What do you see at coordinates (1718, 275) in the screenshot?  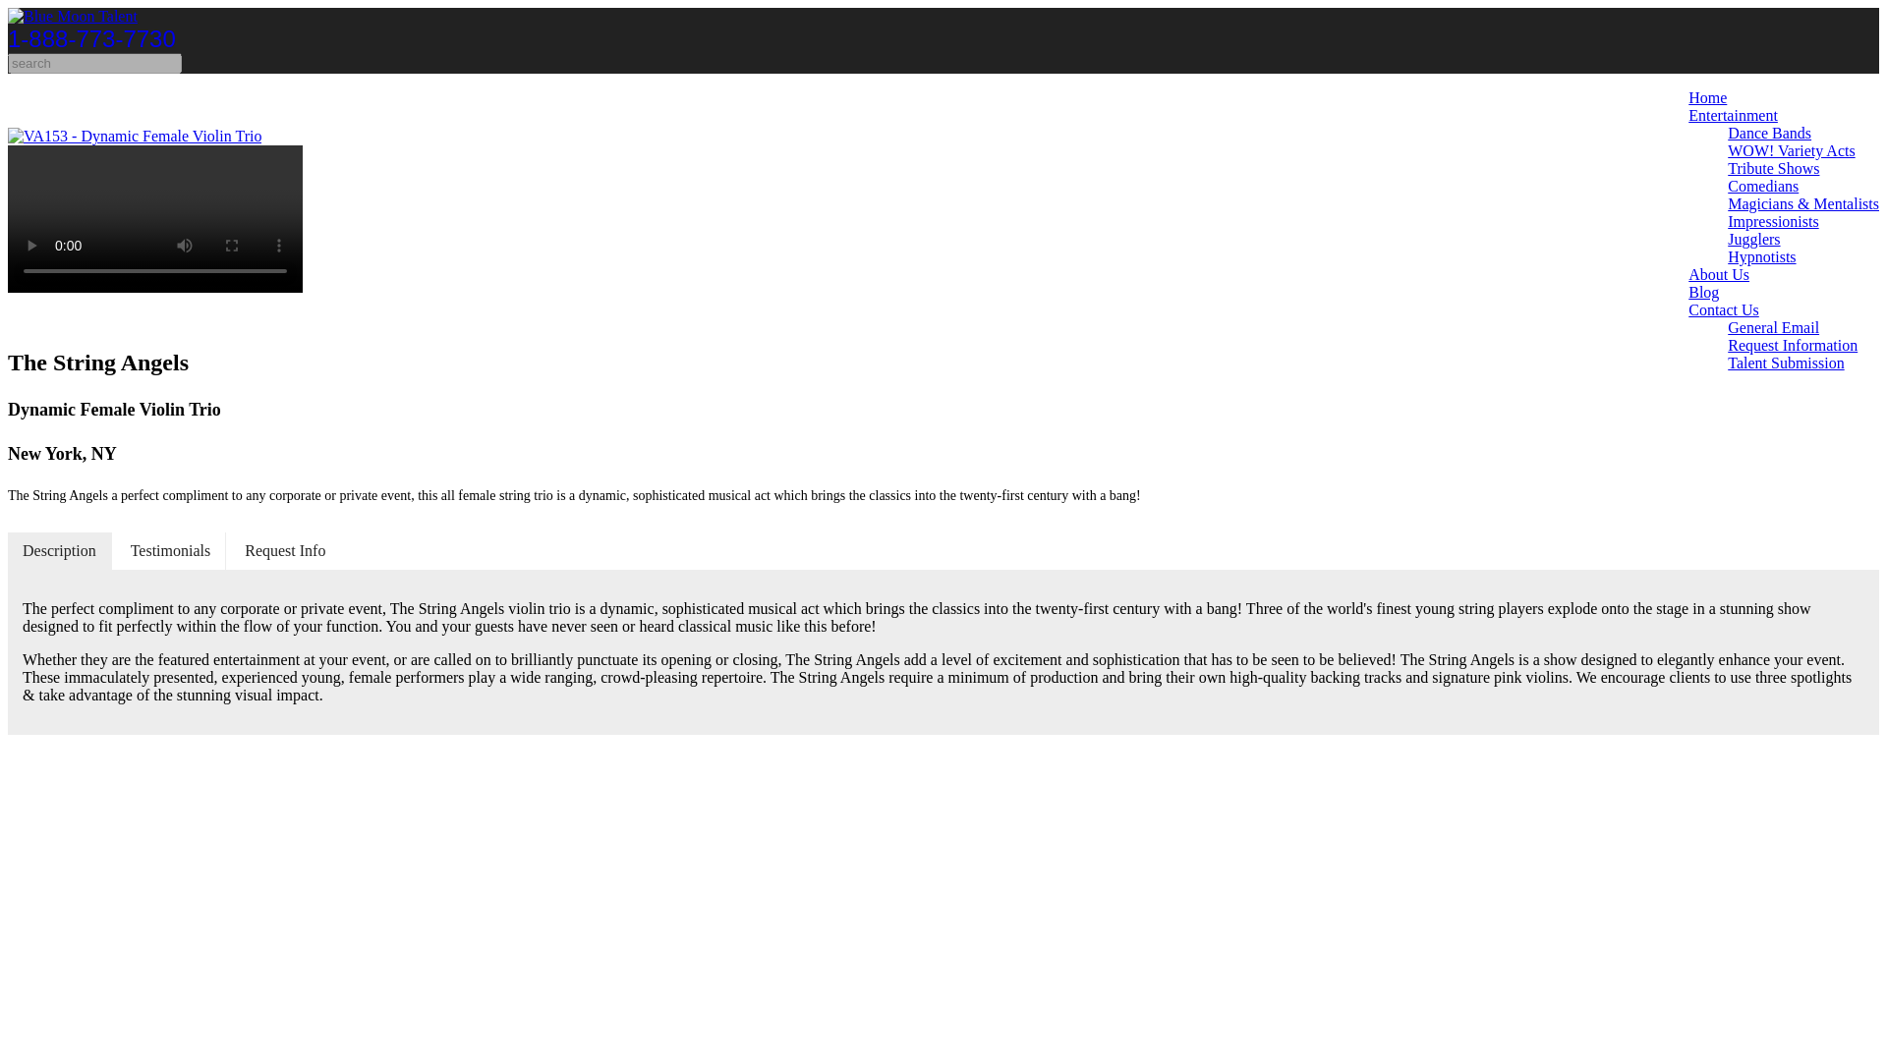 I see `About Us` at bounding box center [1718, 275].